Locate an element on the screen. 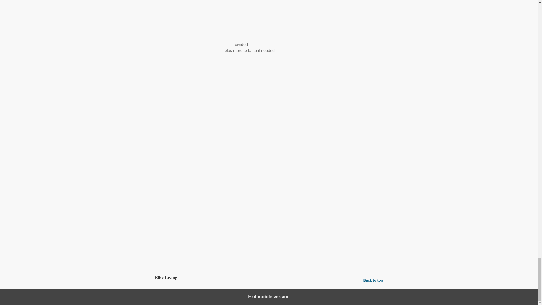 The height and width of the screenshot is (305, 542). Side Items is located at coordinates (199, 225).